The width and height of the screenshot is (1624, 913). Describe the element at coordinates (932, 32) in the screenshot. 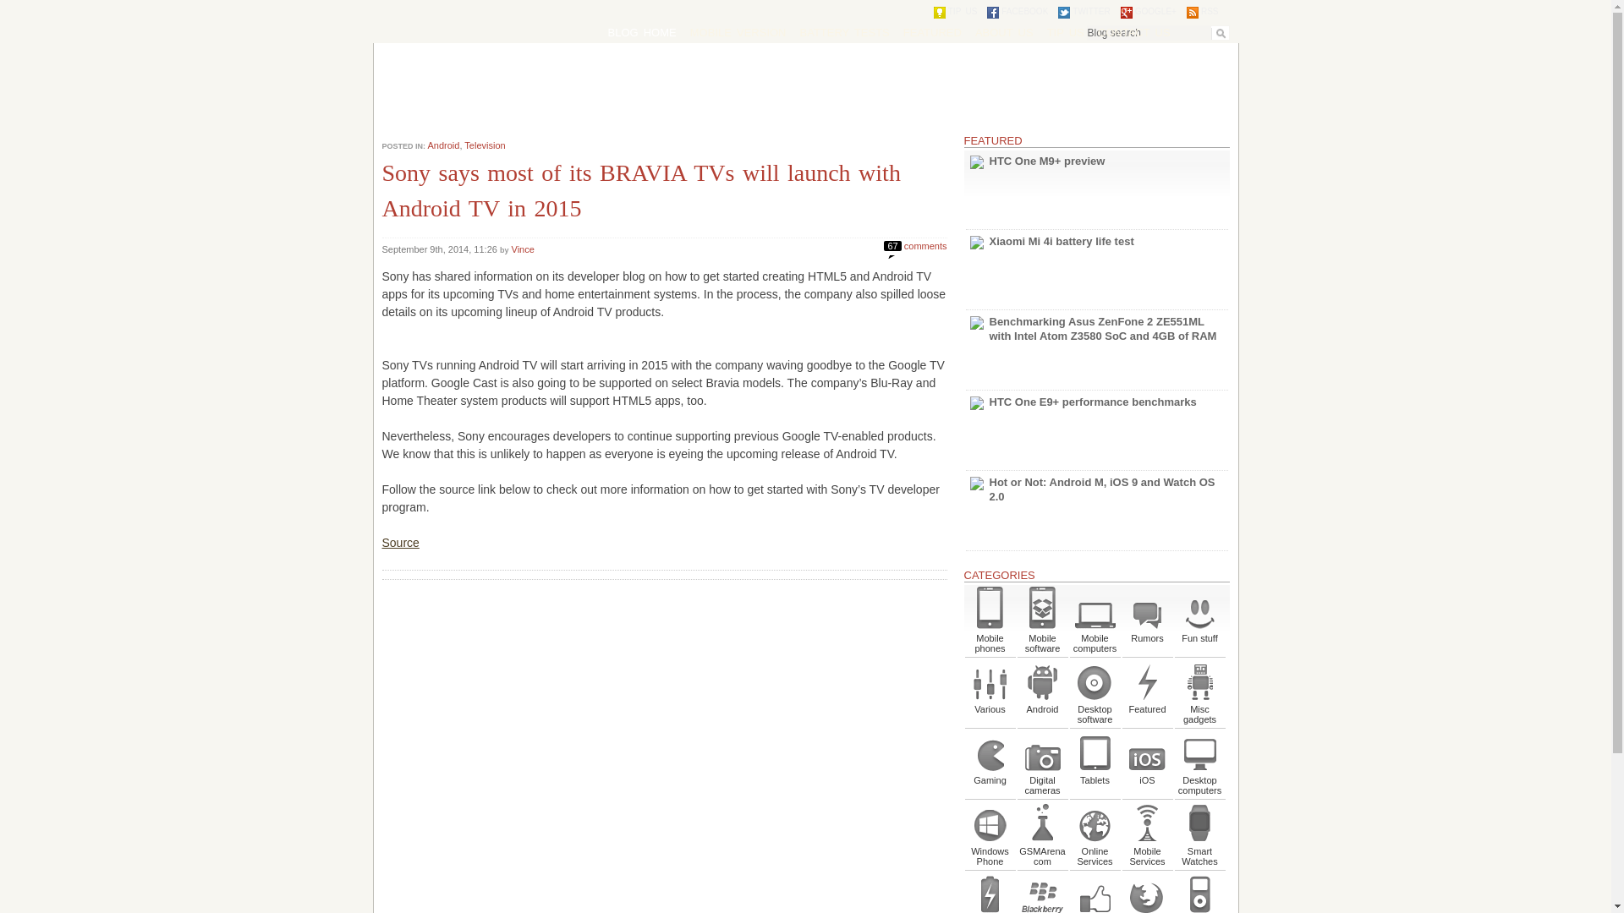

I see `FEATURED` at that location.